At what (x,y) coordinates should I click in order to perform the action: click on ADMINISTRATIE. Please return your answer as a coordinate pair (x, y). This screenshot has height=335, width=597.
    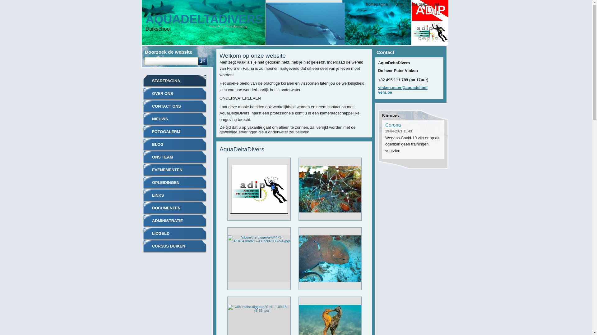
    Looking at the image, I should click on (175, 221).